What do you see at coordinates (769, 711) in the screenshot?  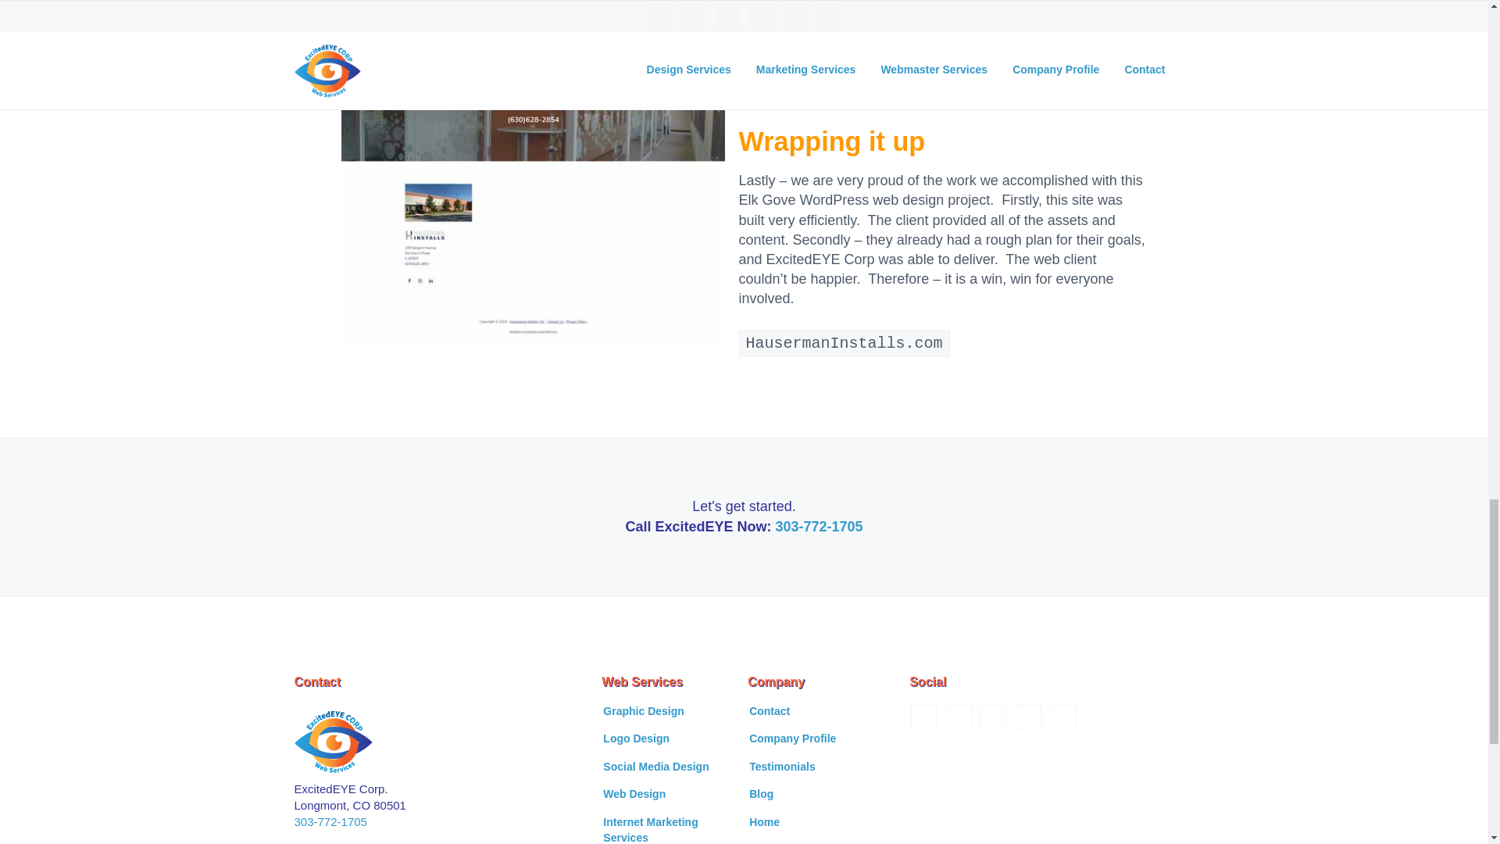 I see `Contact` at bounding box center [769, 711].